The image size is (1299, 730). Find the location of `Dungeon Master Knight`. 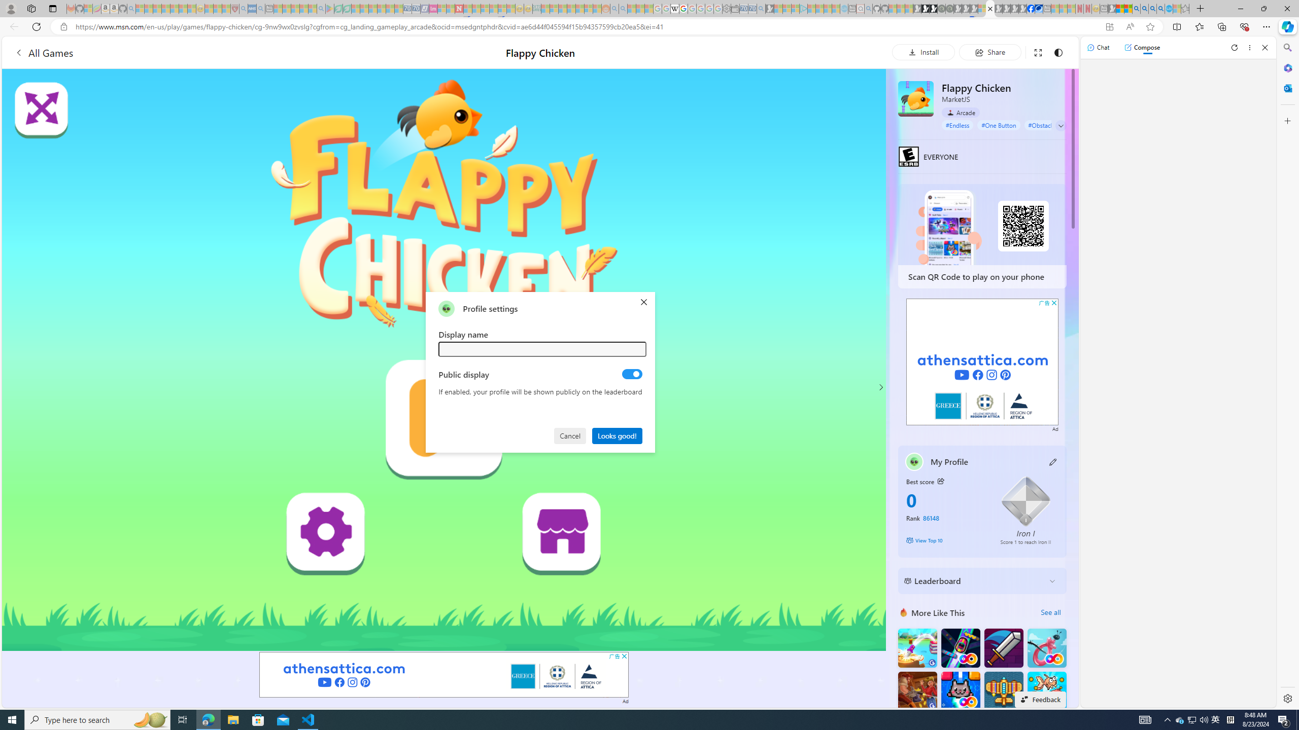

Dungeon Master Knight is located at coordinates (1003, 648).